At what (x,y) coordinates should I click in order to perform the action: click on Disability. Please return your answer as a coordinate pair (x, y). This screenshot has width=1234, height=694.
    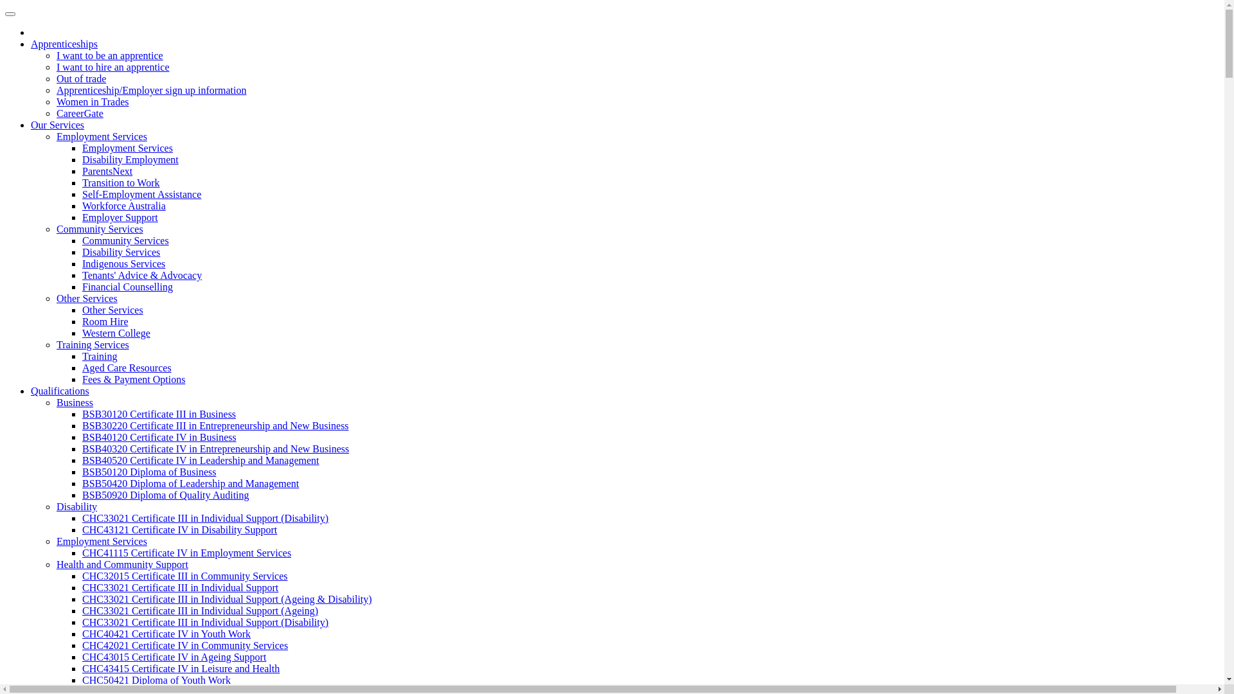
    Looking at the image, I should click on (77, 506).